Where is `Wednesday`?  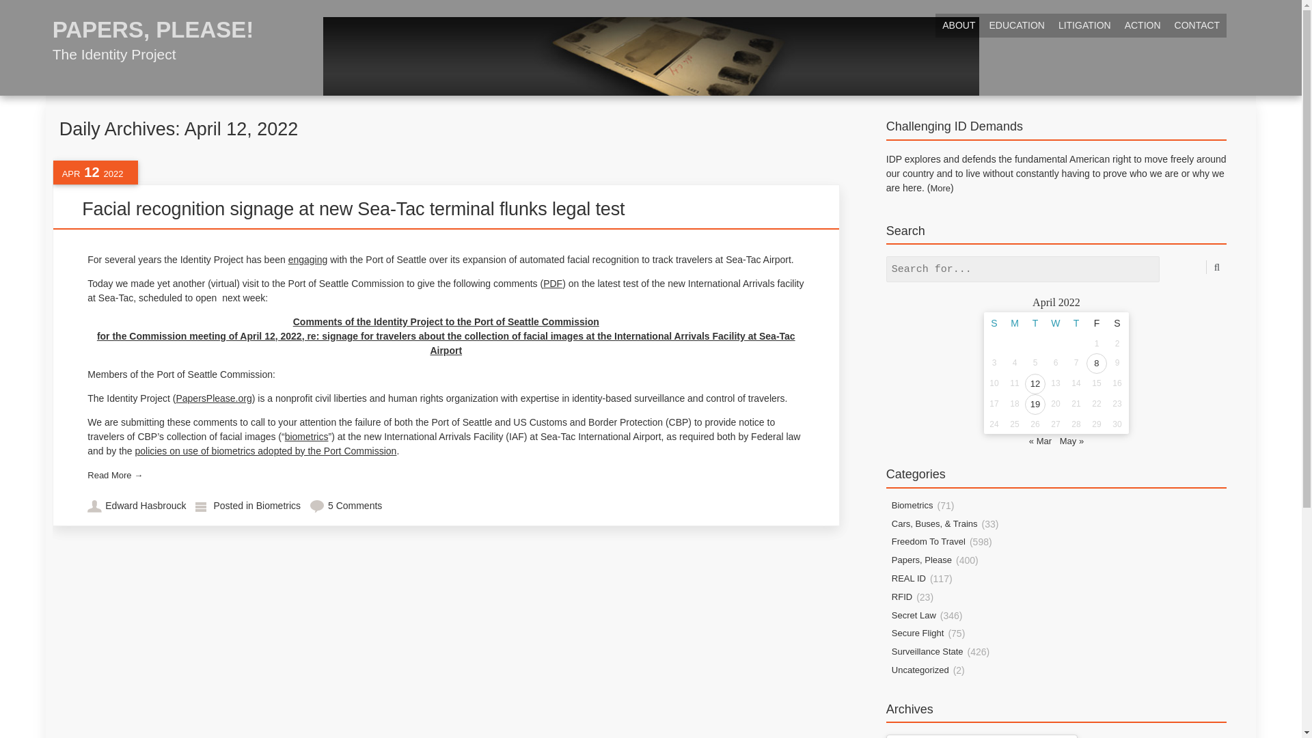 Wednesday is located at coordinates (1055, 323).